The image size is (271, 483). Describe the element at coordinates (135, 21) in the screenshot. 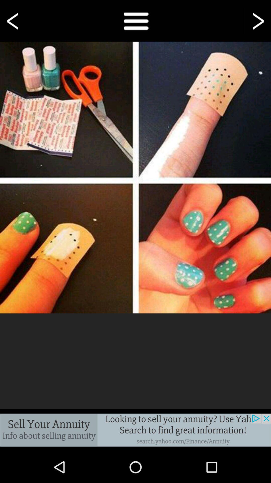

I see `open menu` at that location.